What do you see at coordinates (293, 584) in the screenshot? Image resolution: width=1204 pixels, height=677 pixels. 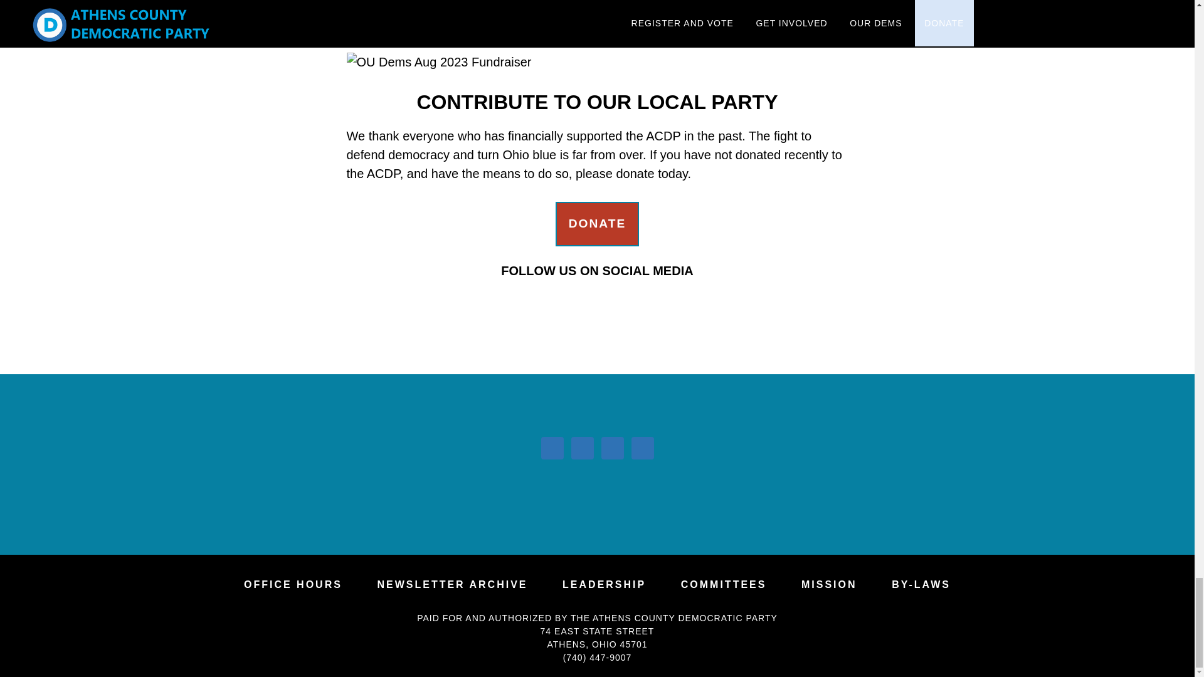 I see `OFFICE HOURS` at bounding box center [293, 584].